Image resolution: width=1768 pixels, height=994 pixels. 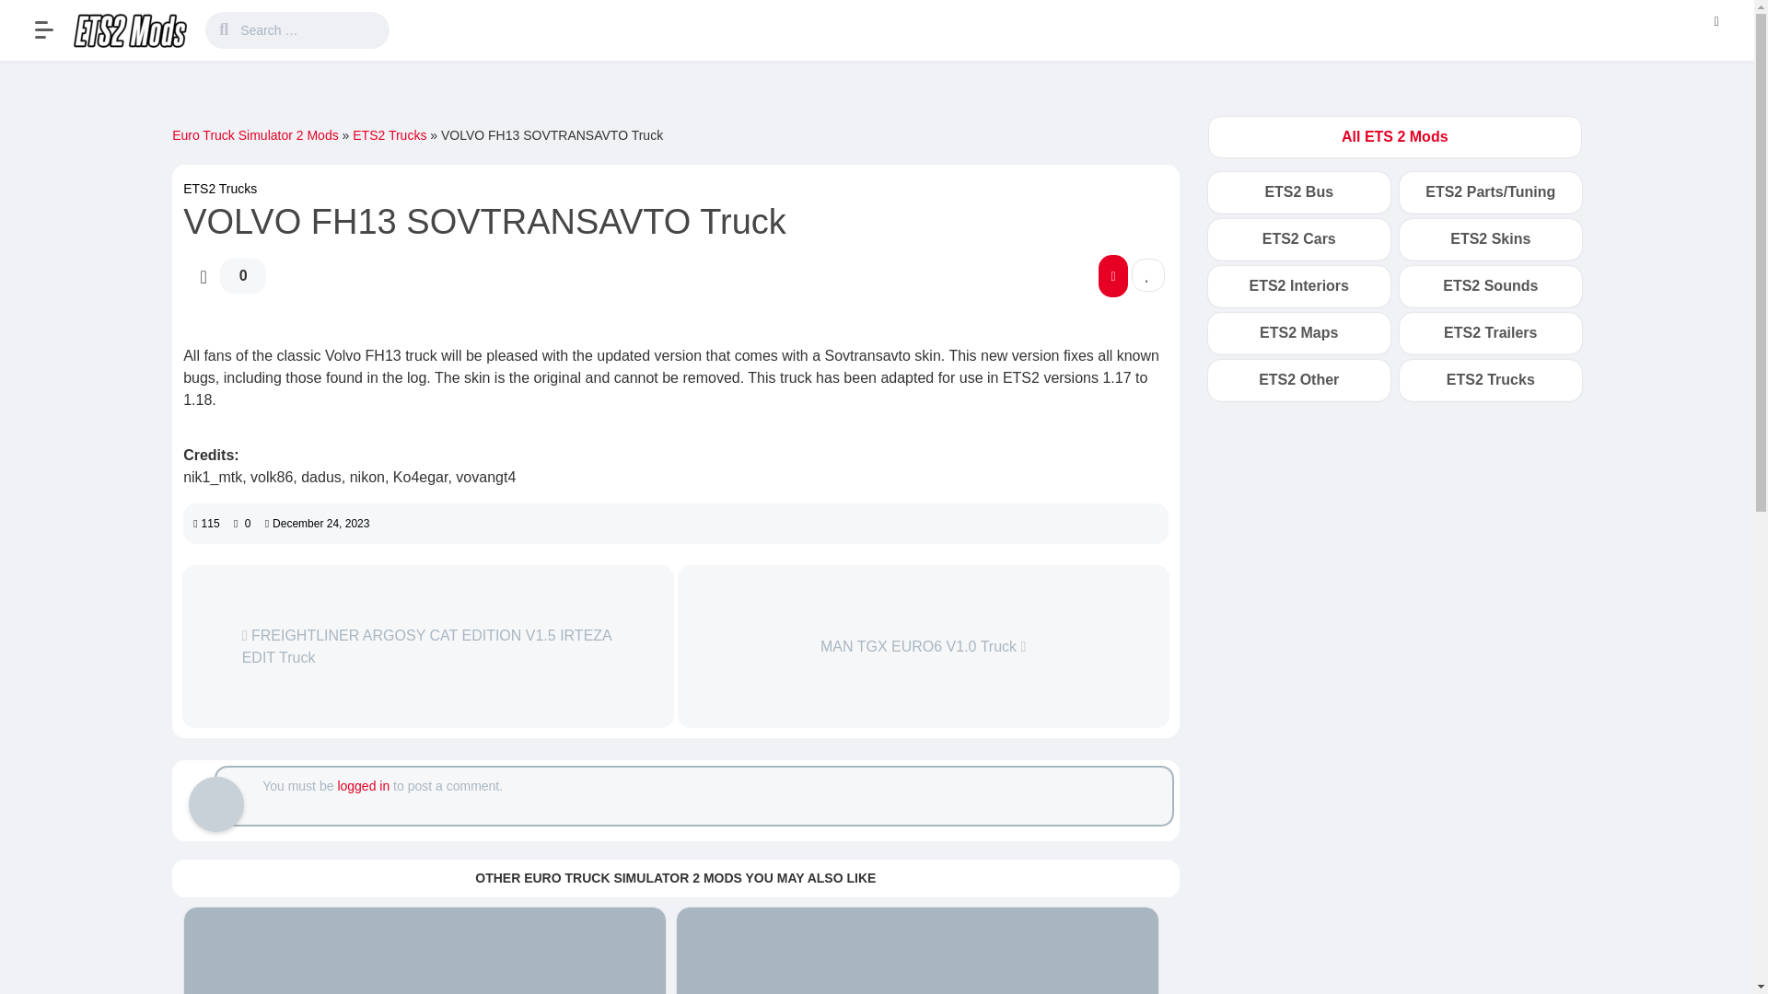 What do you see at coordinates (429, 646) in the screenshot?
I see `FREIGHTLINER ARGOSY CAT EDITION V1.5 IRTEZA EDIT Truck` at bounding box center [429, 646].